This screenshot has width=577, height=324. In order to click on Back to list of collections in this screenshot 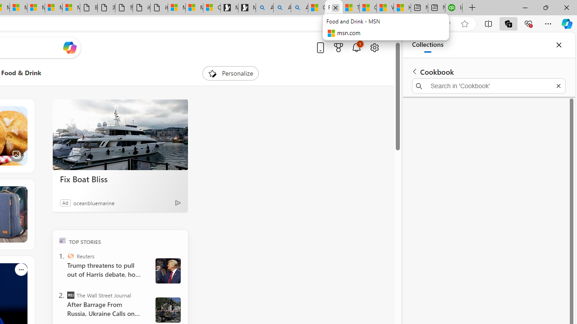, I will do `click(415, 71)`.